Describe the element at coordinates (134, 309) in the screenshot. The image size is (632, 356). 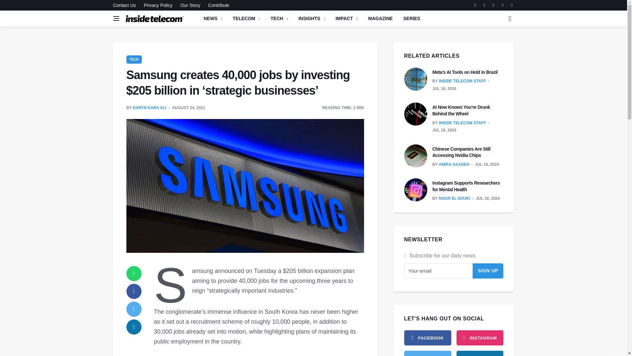
I see `twitter` at that location.